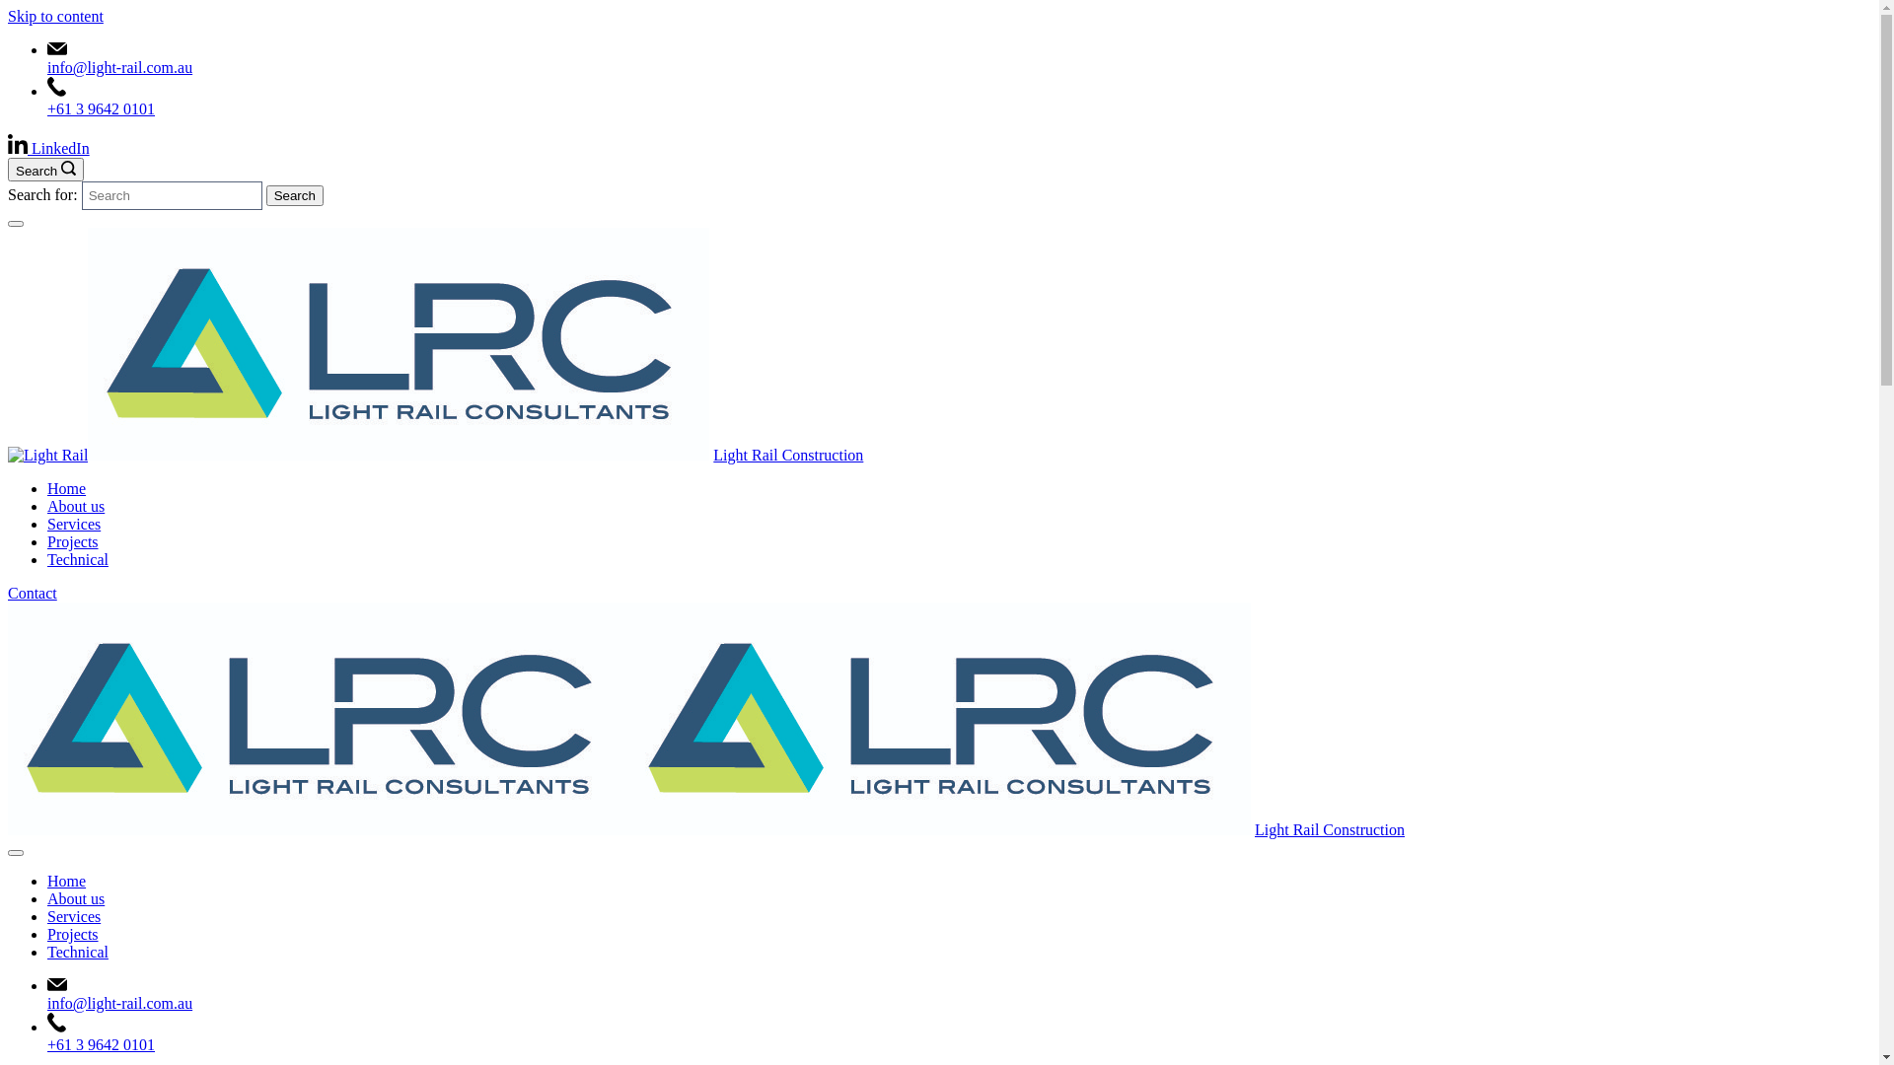 This screenshot has width=1894, height=1065. Describe the element at coordinates (101, 1045) in the screenshot. I see `+61 3 9642 0101` at that location.